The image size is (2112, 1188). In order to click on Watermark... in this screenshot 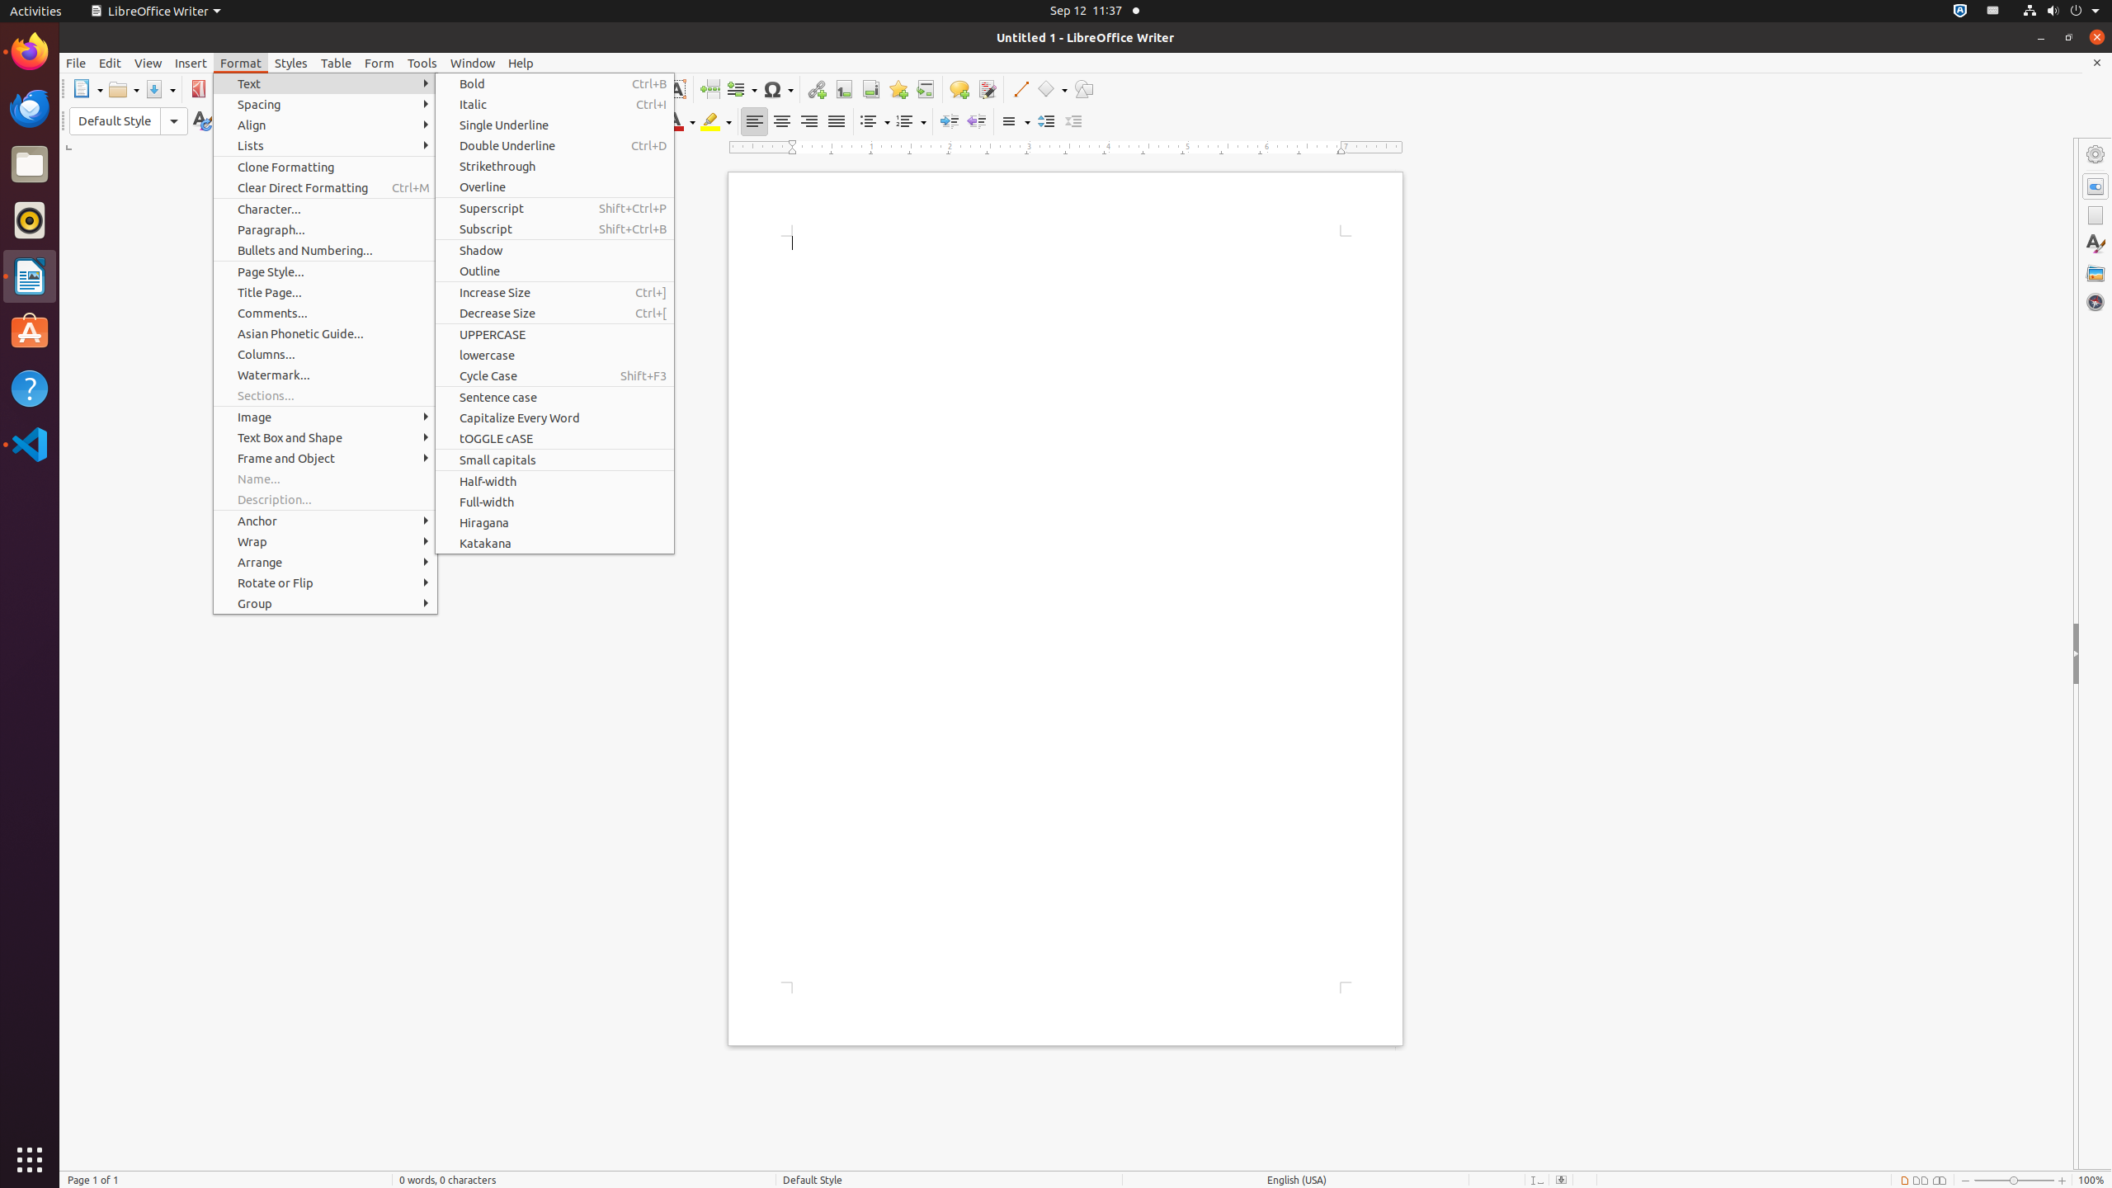, I will do `click(325, 375)`.